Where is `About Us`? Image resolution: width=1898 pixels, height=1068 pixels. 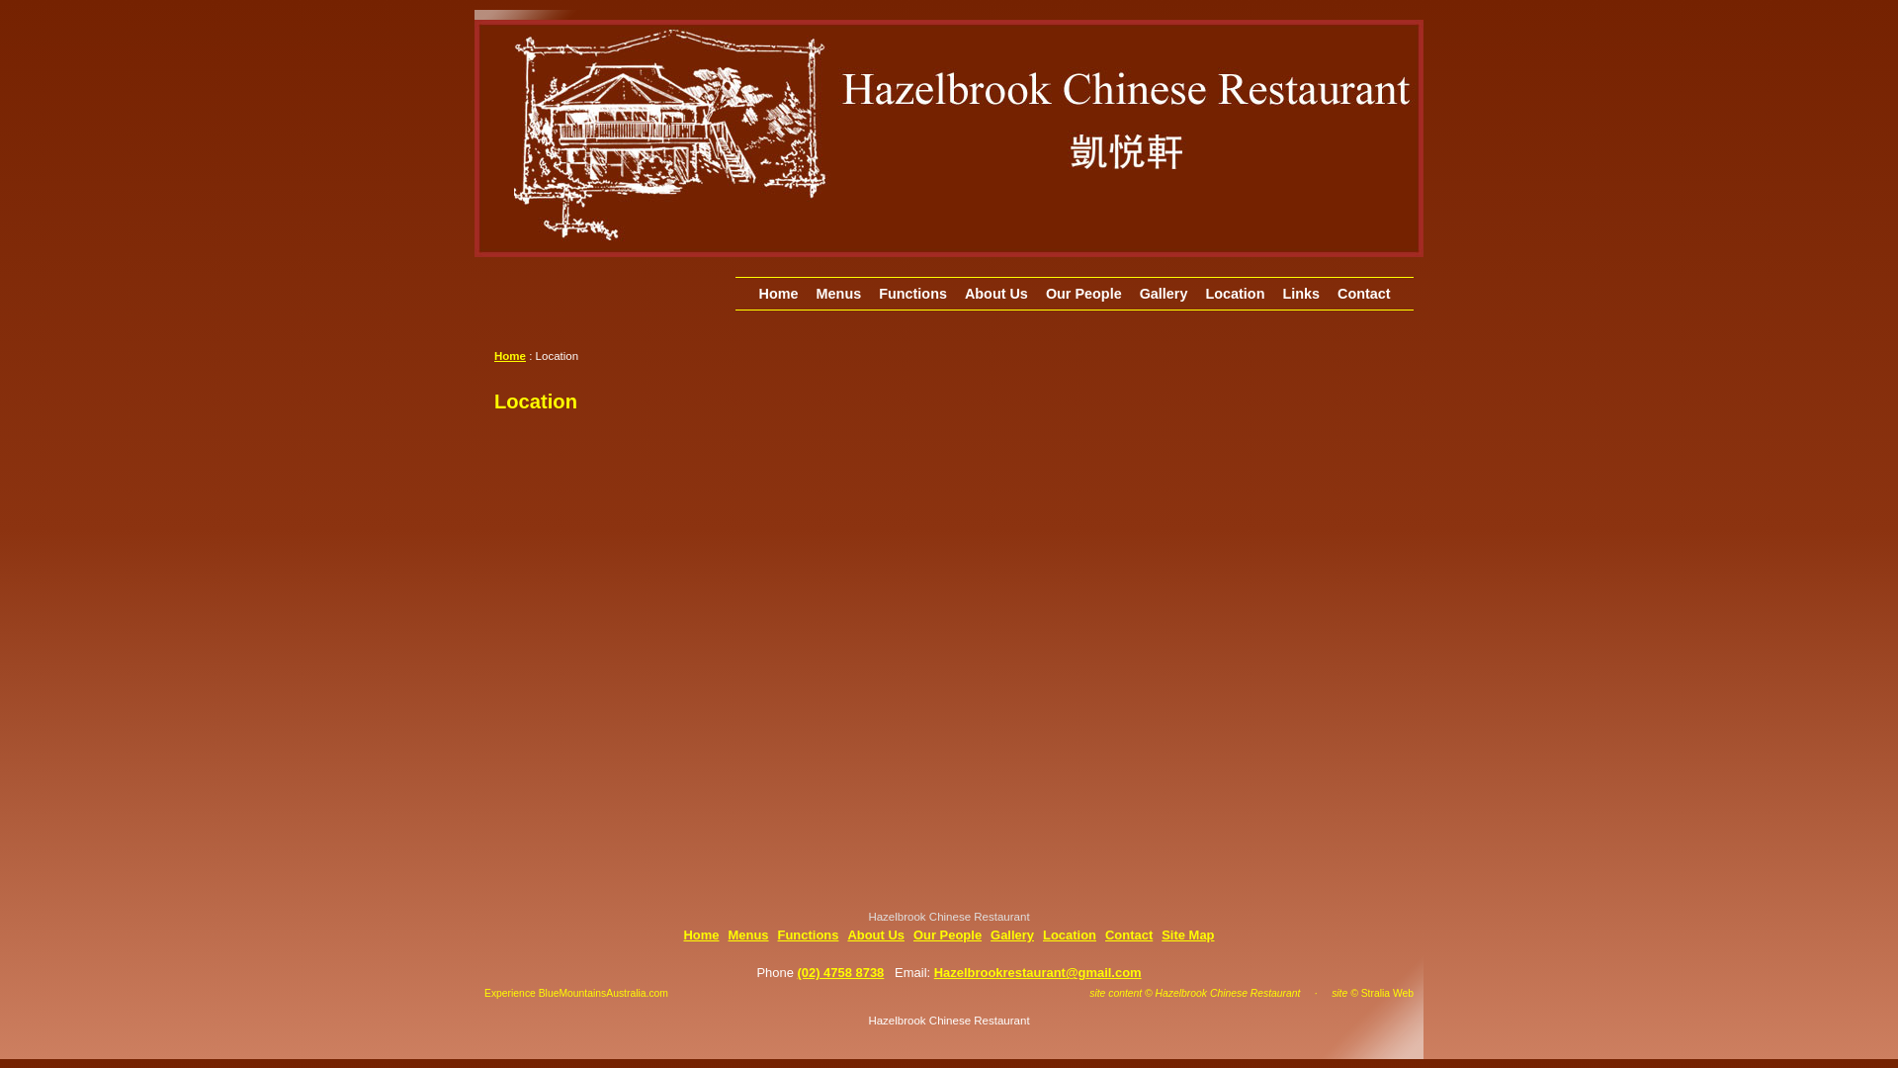 About Us is located at coordinates (876, 935).